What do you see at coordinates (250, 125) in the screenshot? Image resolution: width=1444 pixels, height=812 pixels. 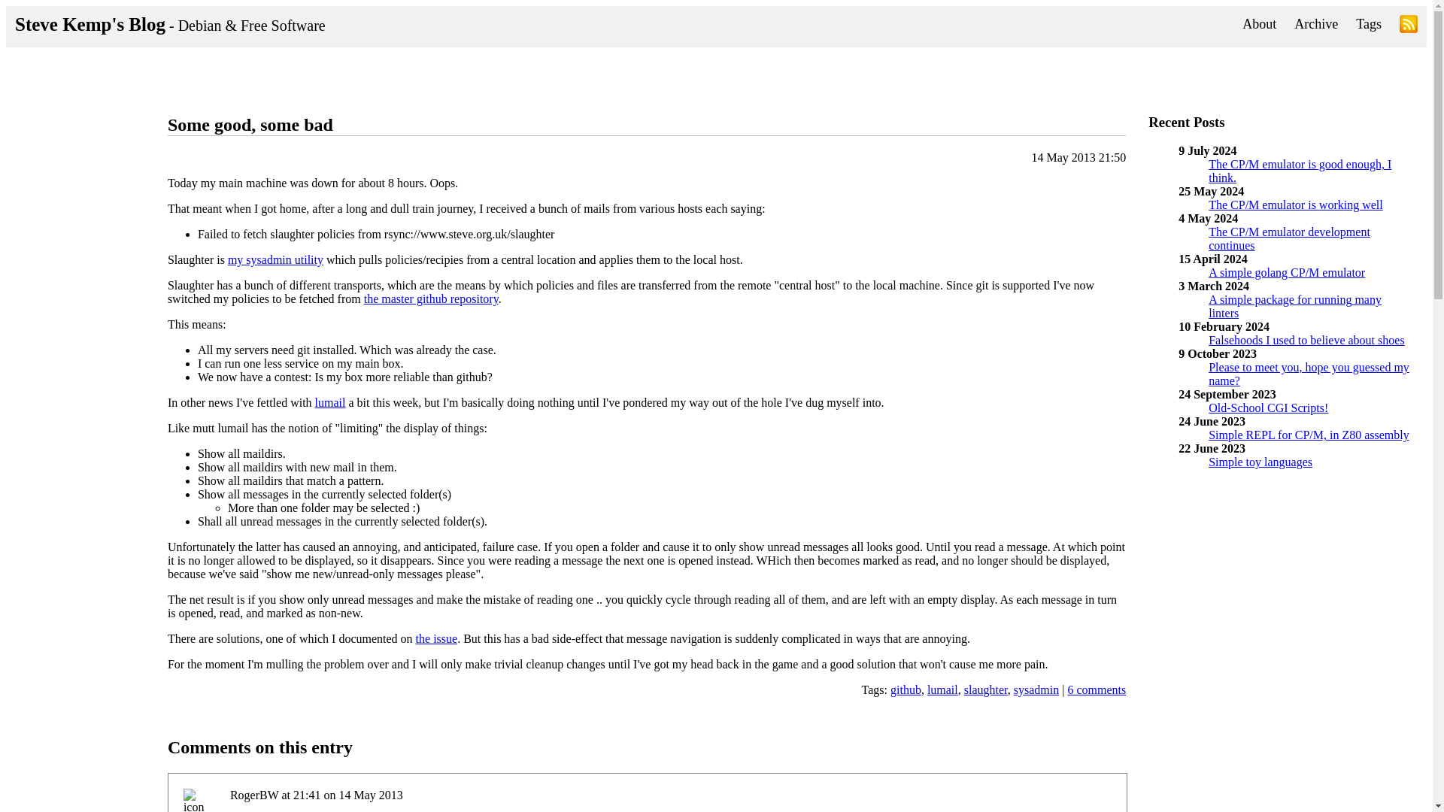 I see `Some good, some bad` at bounding box center [250, 125].